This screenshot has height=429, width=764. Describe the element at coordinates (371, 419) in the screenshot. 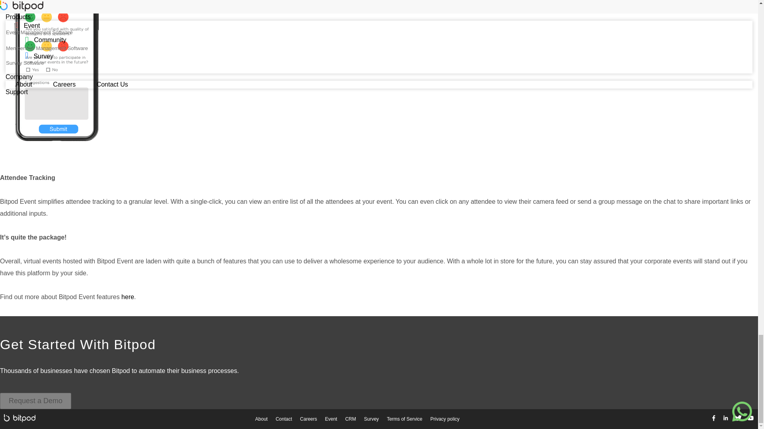

I see `Survey` at that location.